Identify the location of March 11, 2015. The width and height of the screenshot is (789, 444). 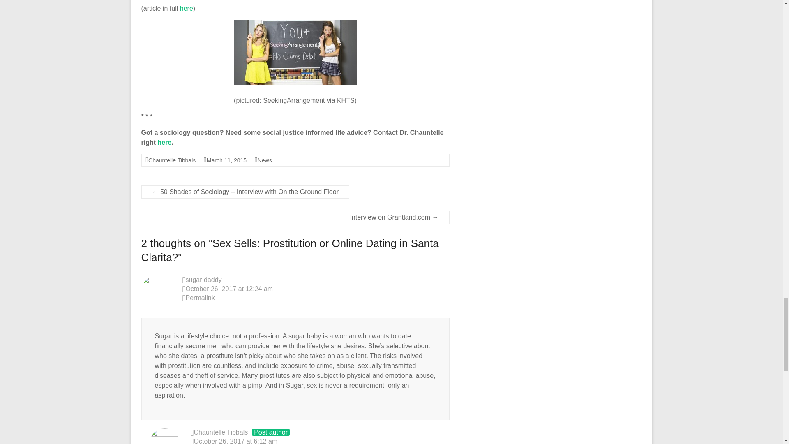
(226, 160).